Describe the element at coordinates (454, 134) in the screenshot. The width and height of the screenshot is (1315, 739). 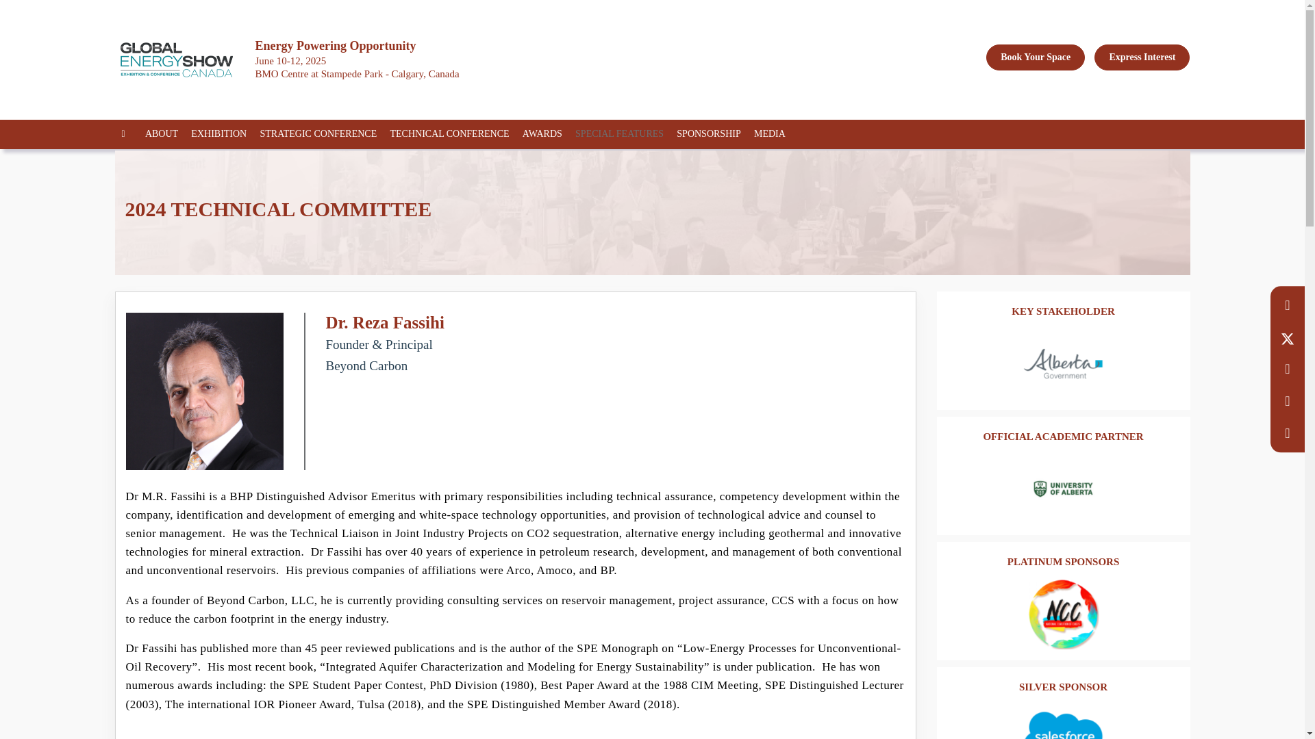
I see `TECHNICAL CONFERENCE` at that location.